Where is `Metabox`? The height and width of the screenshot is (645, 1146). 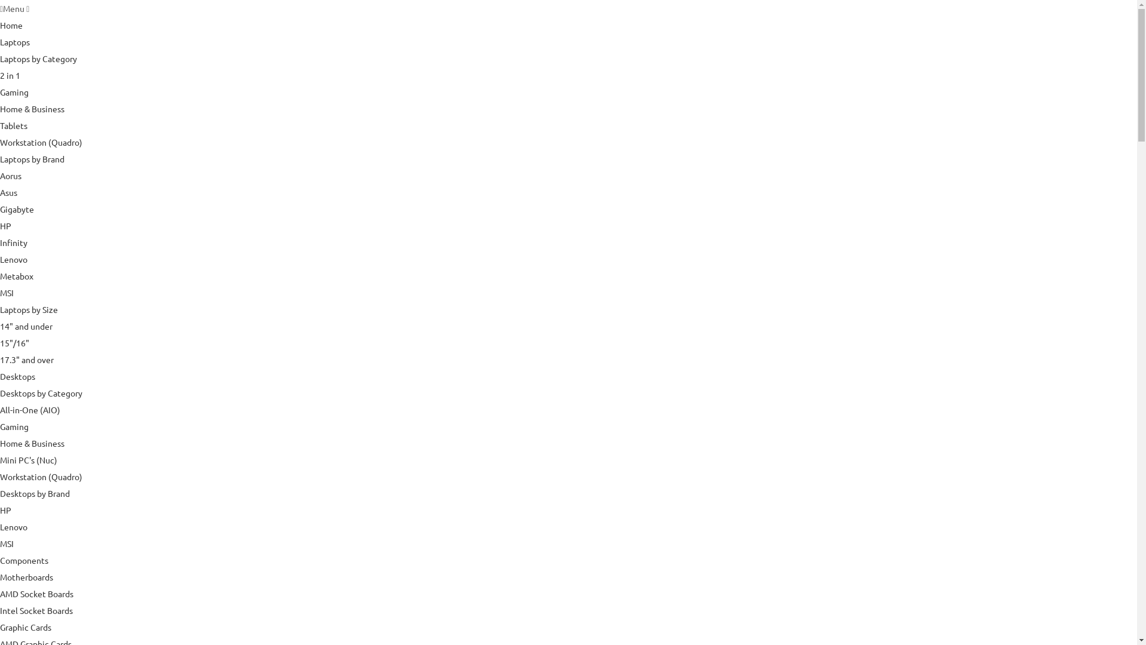 Metabox is located at coordinates (17, 276).